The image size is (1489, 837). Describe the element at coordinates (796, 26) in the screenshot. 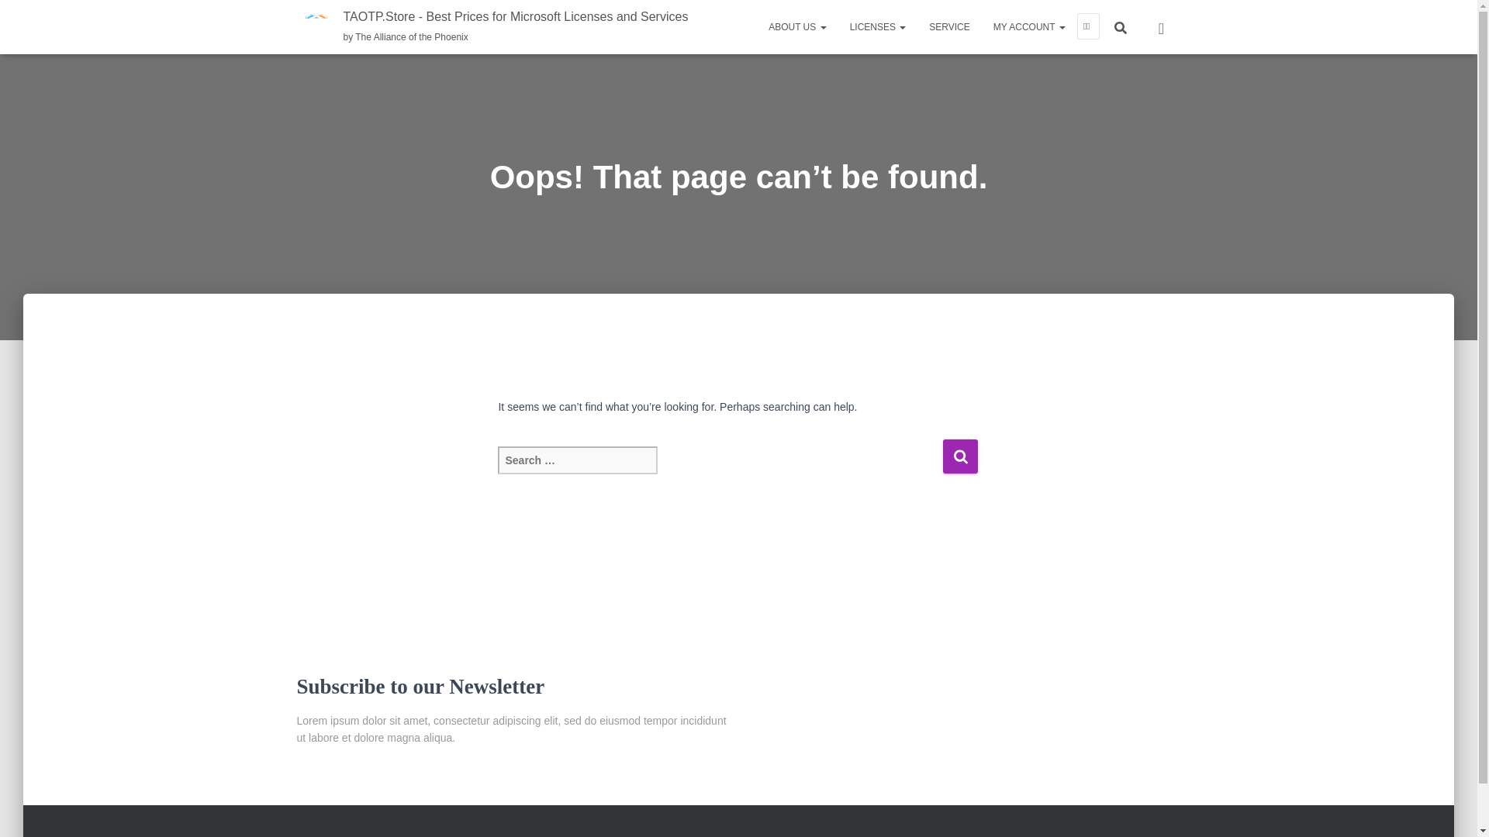

I see `About Us` at that location.